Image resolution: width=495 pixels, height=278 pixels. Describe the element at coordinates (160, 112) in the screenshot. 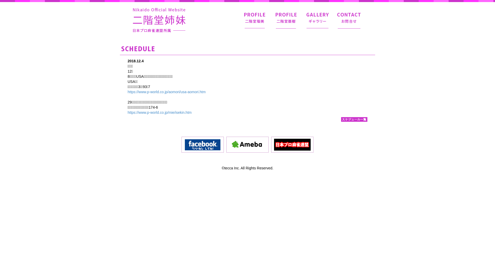

I see `https://www.p-world.co.jp/mie/isekin.htm` at that location.